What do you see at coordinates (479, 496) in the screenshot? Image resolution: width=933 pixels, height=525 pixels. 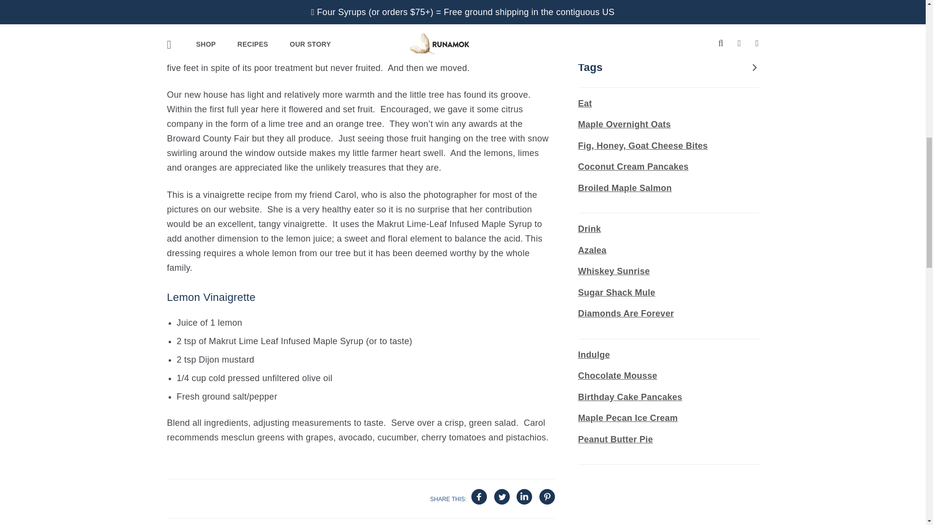 I see `Share on Facebook` at bounding box center [479, 496].